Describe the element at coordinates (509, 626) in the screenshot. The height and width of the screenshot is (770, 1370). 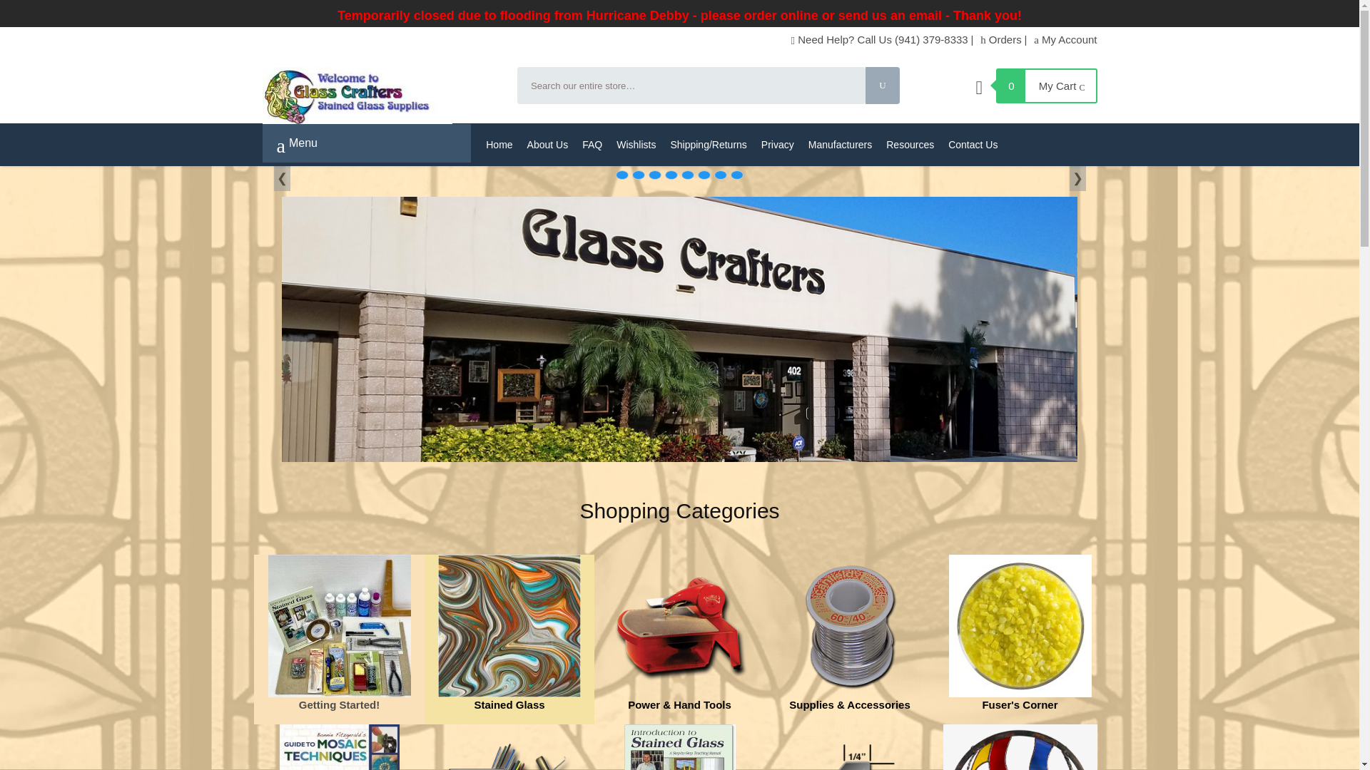
I see `Stained Glass` at that location.